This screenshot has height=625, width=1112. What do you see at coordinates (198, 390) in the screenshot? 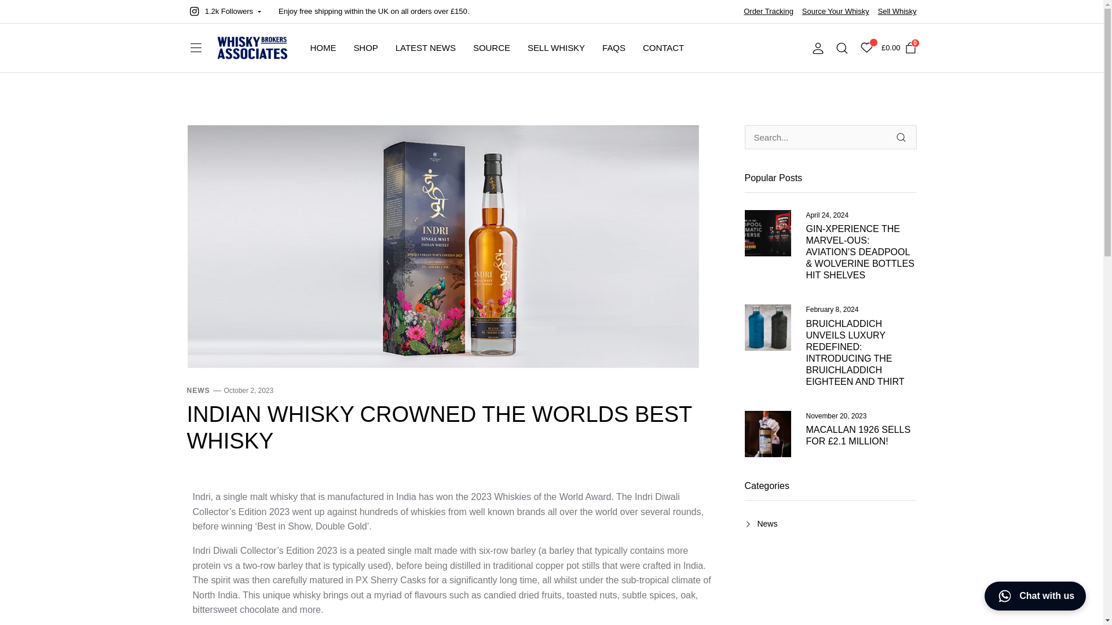
I see `NEWS` at bounding box center [198, 390].